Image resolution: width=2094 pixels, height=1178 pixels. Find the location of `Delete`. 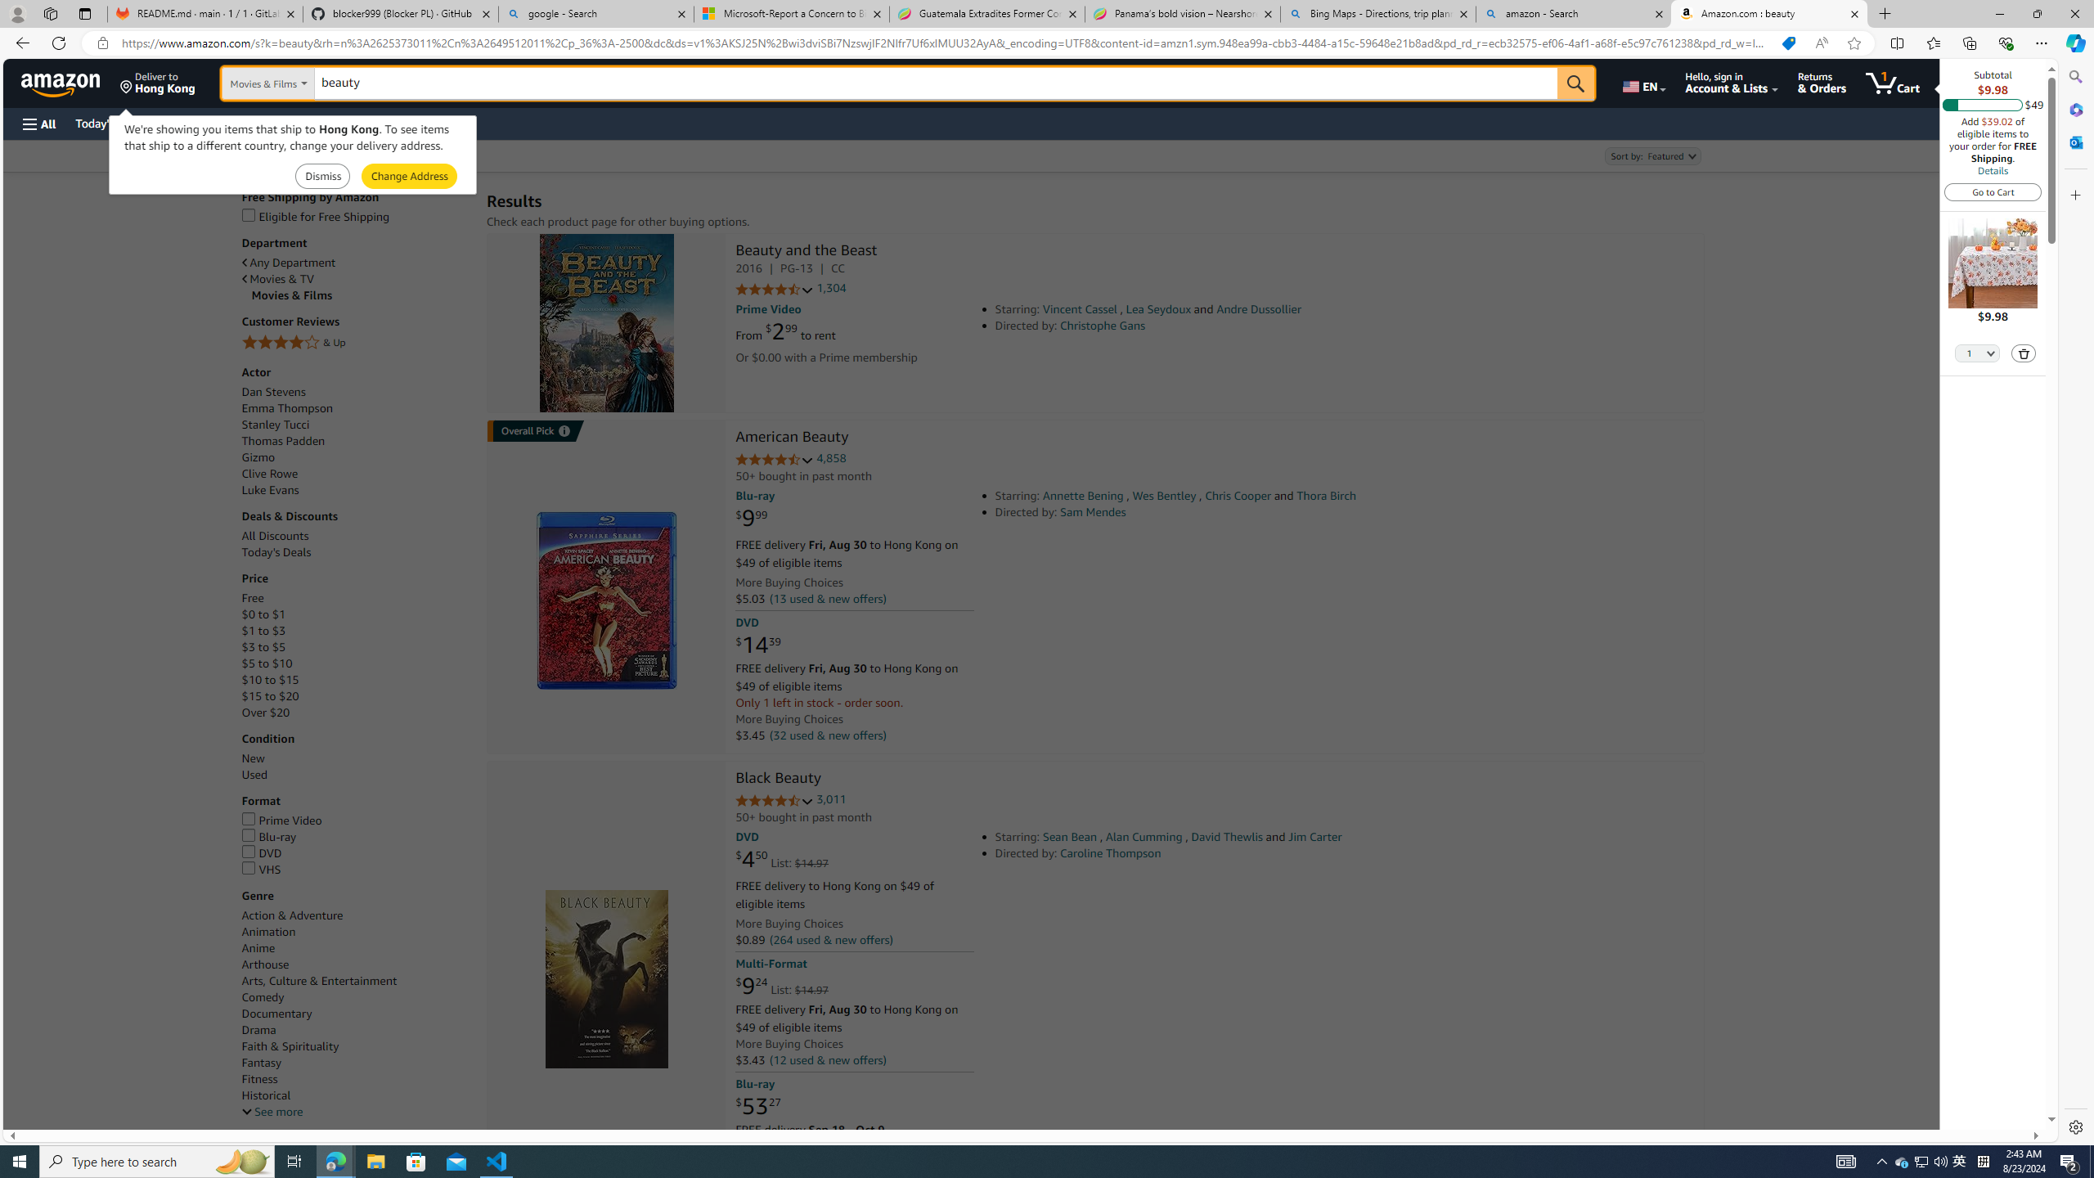

Delete is located at coordinates (2024, 353).